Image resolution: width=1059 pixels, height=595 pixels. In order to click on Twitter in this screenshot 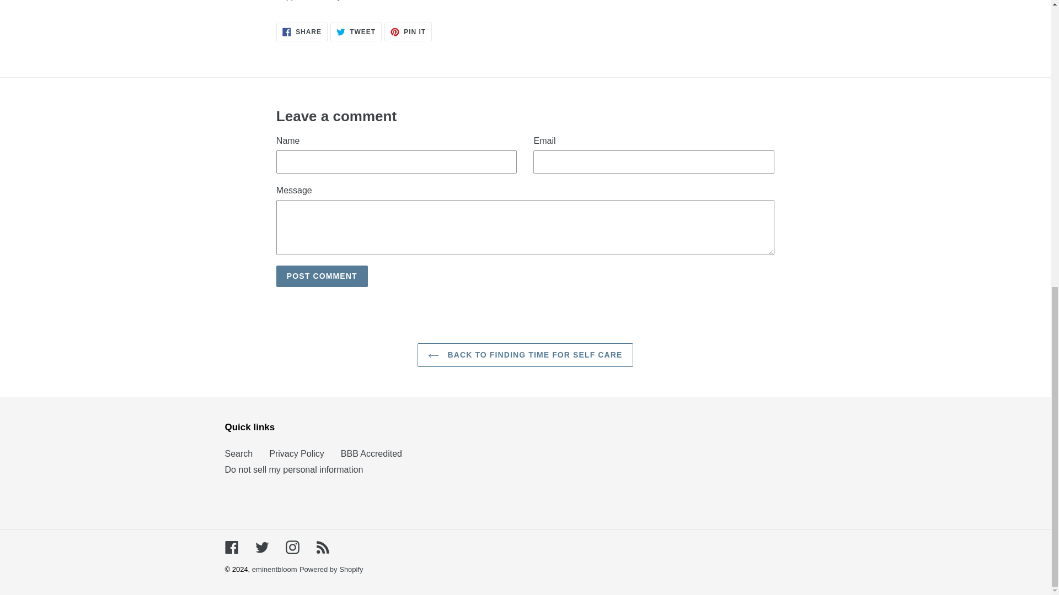, I will do `click(293, 469)`.